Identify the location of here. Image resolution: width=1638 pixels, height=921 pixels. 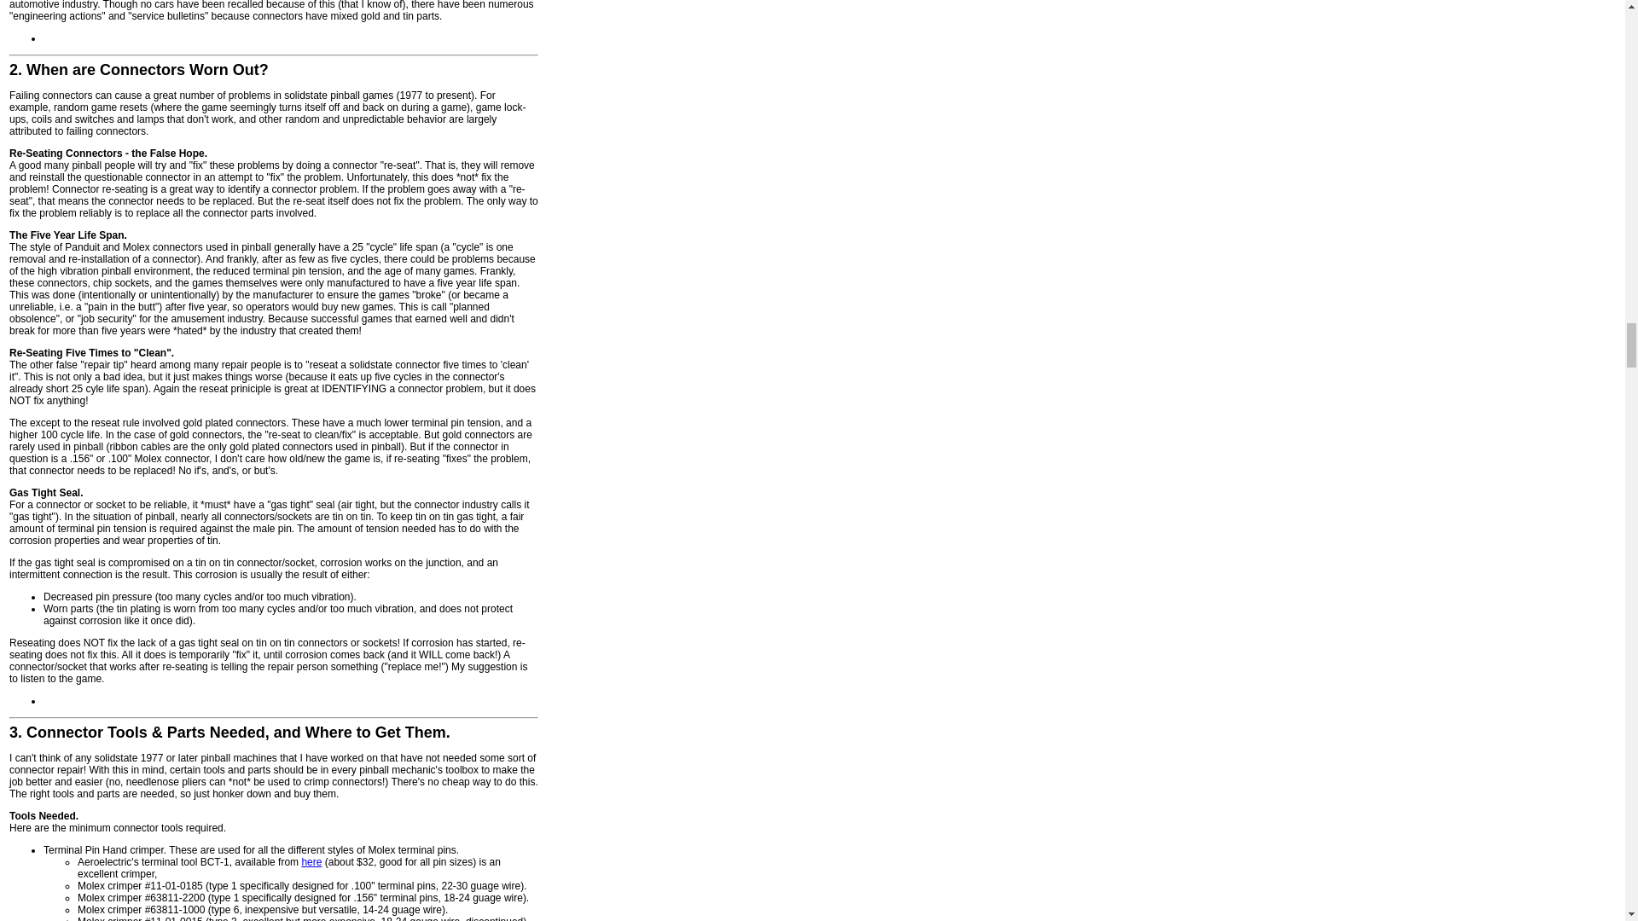
(311, 862).